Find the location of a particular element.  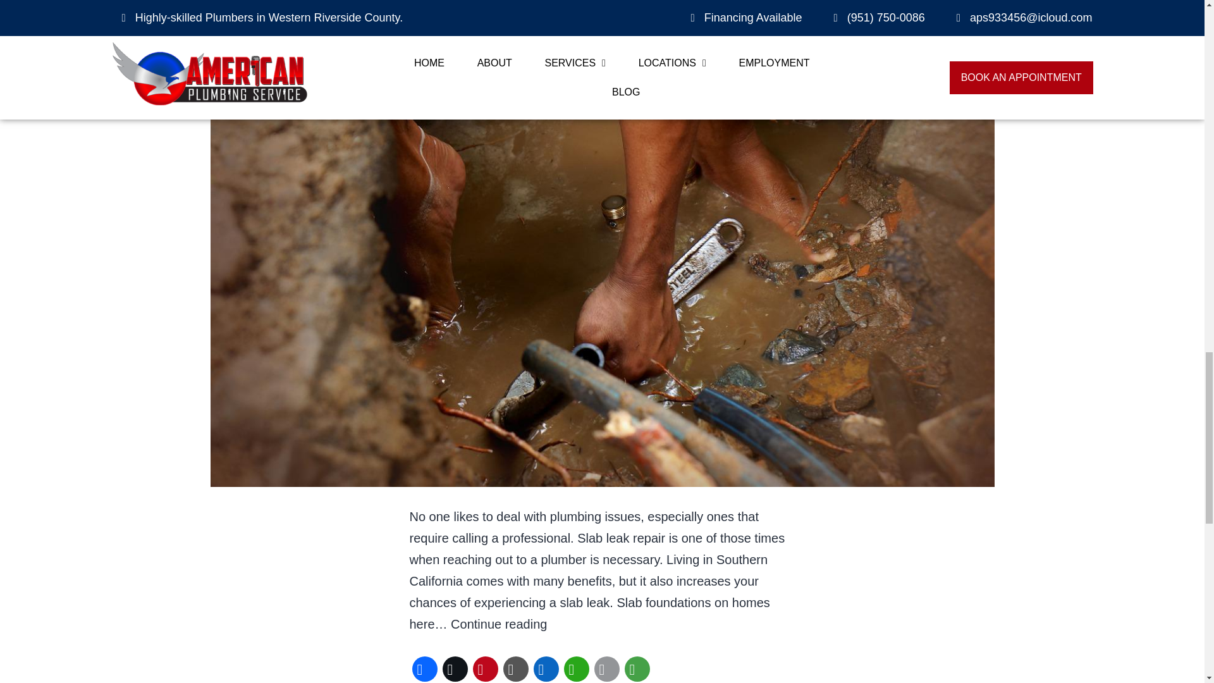

More Options is located at coordinates (637, 668).